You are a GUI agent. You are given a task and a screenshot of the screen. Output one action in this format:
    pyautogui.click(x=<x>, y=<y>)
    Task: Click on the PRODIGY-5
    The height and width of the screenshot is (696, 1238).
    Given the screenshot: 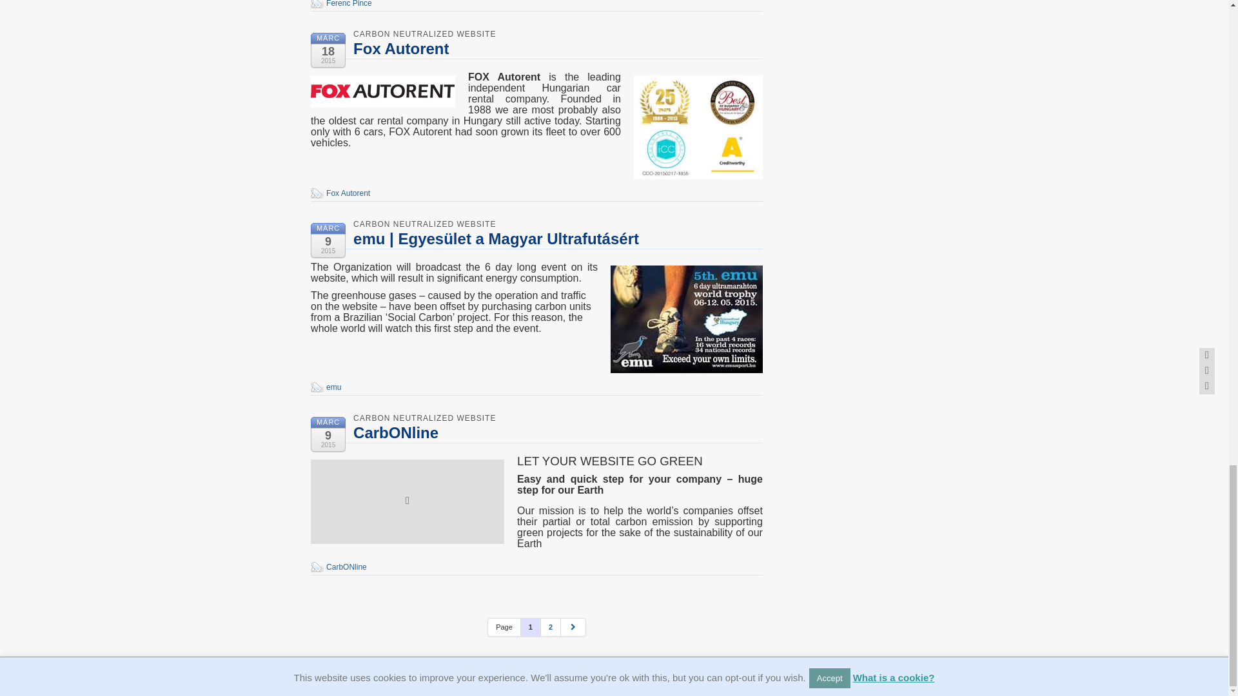 What is the action you would take?
    pyautogui.click(x=801, y=512)
    